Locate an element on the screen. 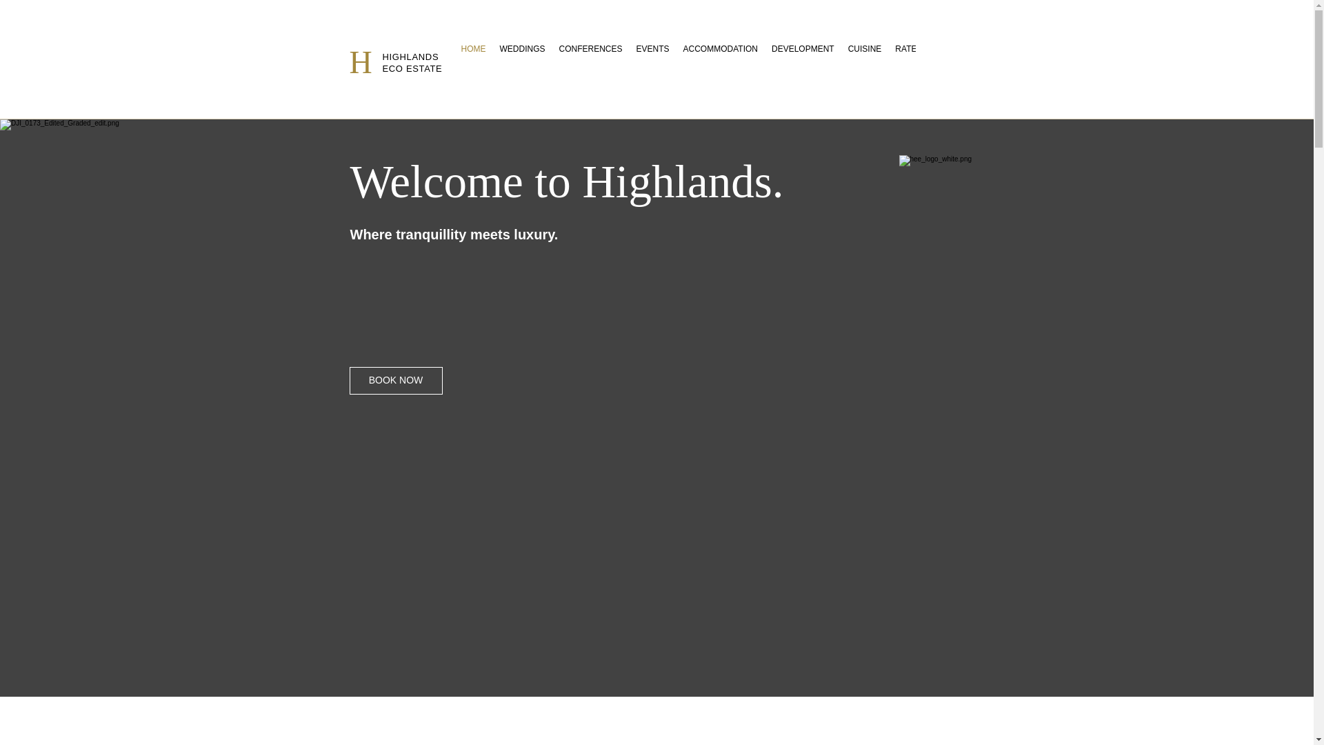 This screenshot has height=745, width=1324. HIGHLANDS is located at coordinates (410, 57).